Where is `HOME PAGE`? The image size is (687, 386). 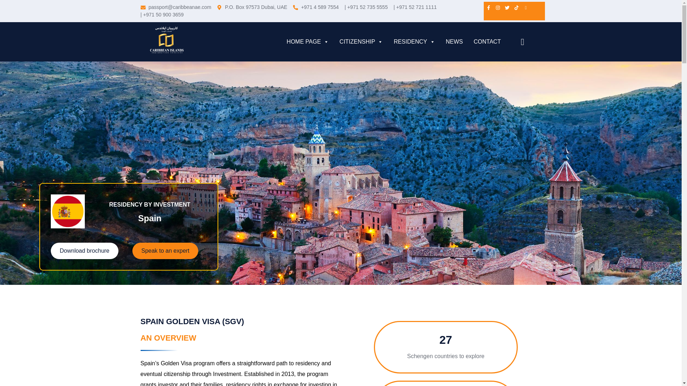
HOME PAGE is located at coordinates (308, 42).